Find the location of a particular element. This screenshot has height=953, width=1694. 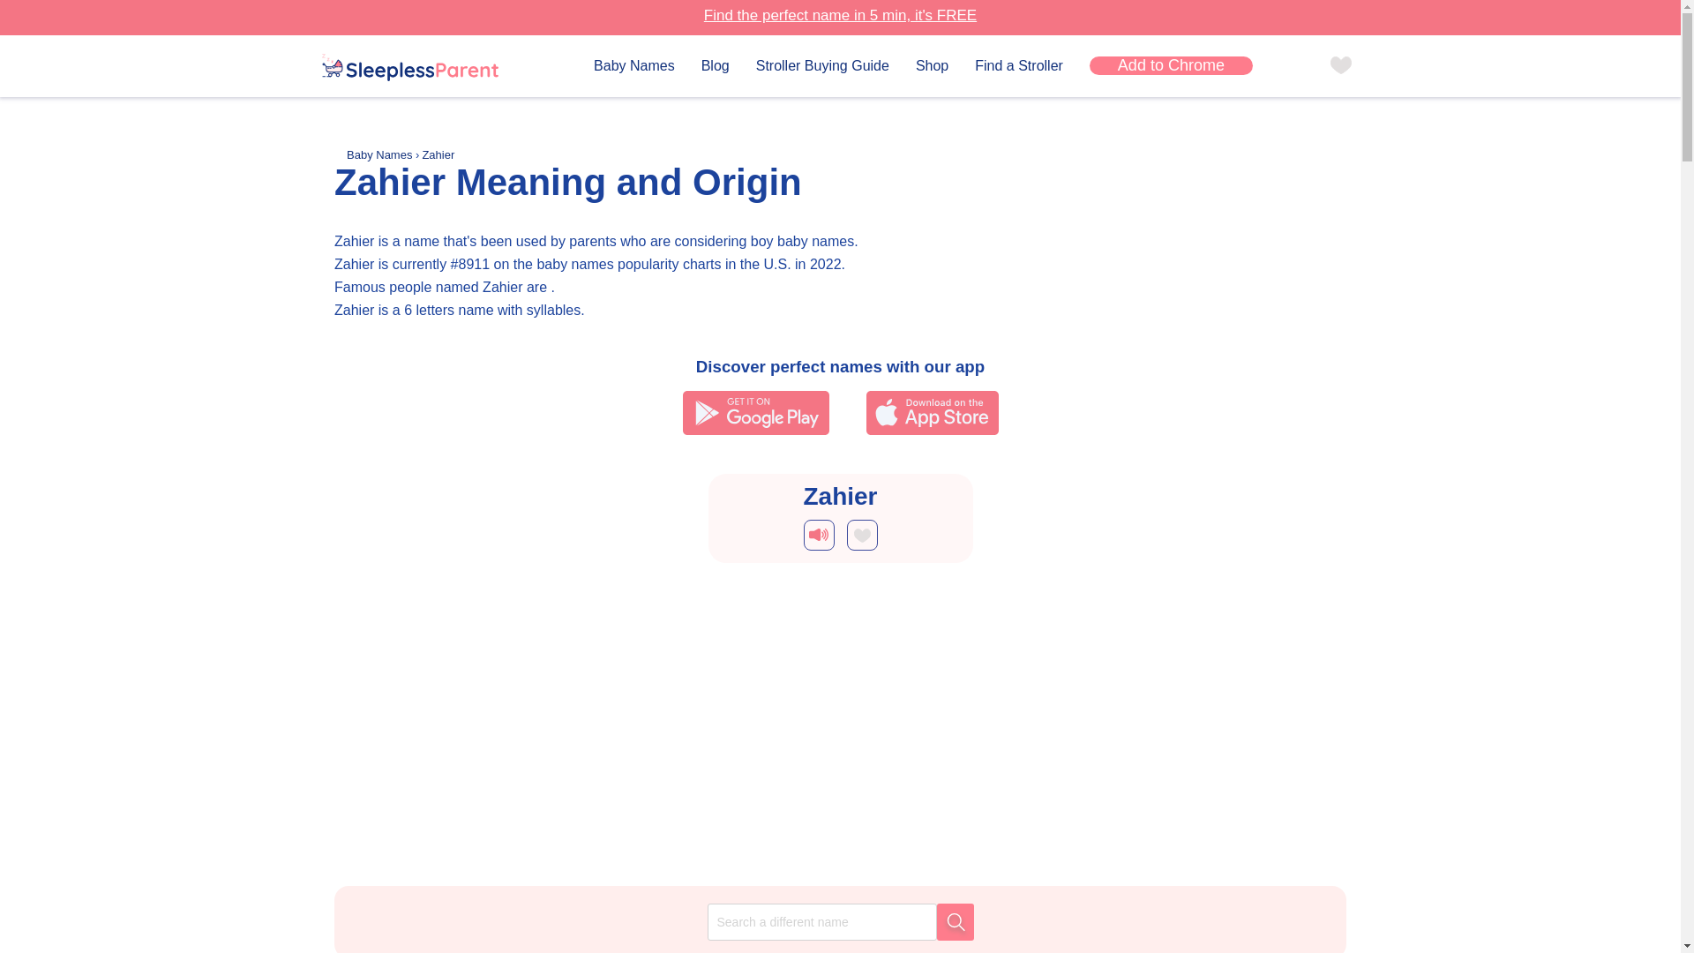

Shop is located at coordinates (932, 65).